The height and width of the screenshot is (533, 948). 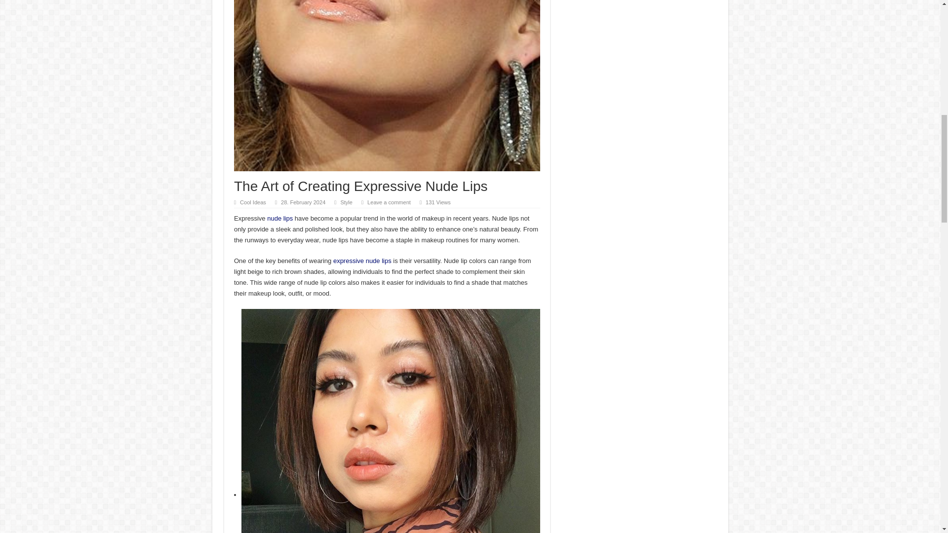 What do you see at coordinates (362, 261) in the screenshot?
I see `Expressive Nude Lips` at bounding box center [362, 261].